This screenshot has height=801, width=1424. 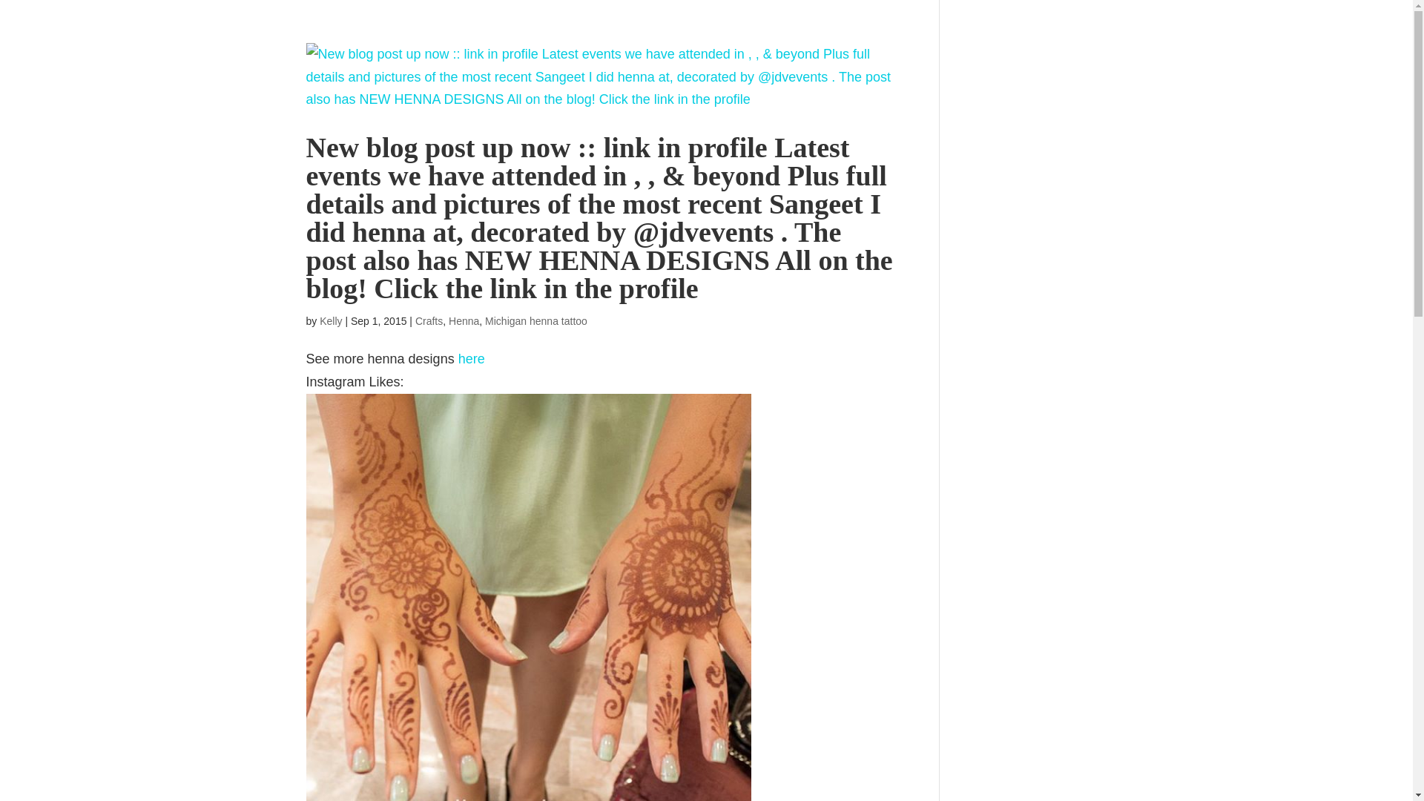 I want to click on here, so click(x=472, y=359).